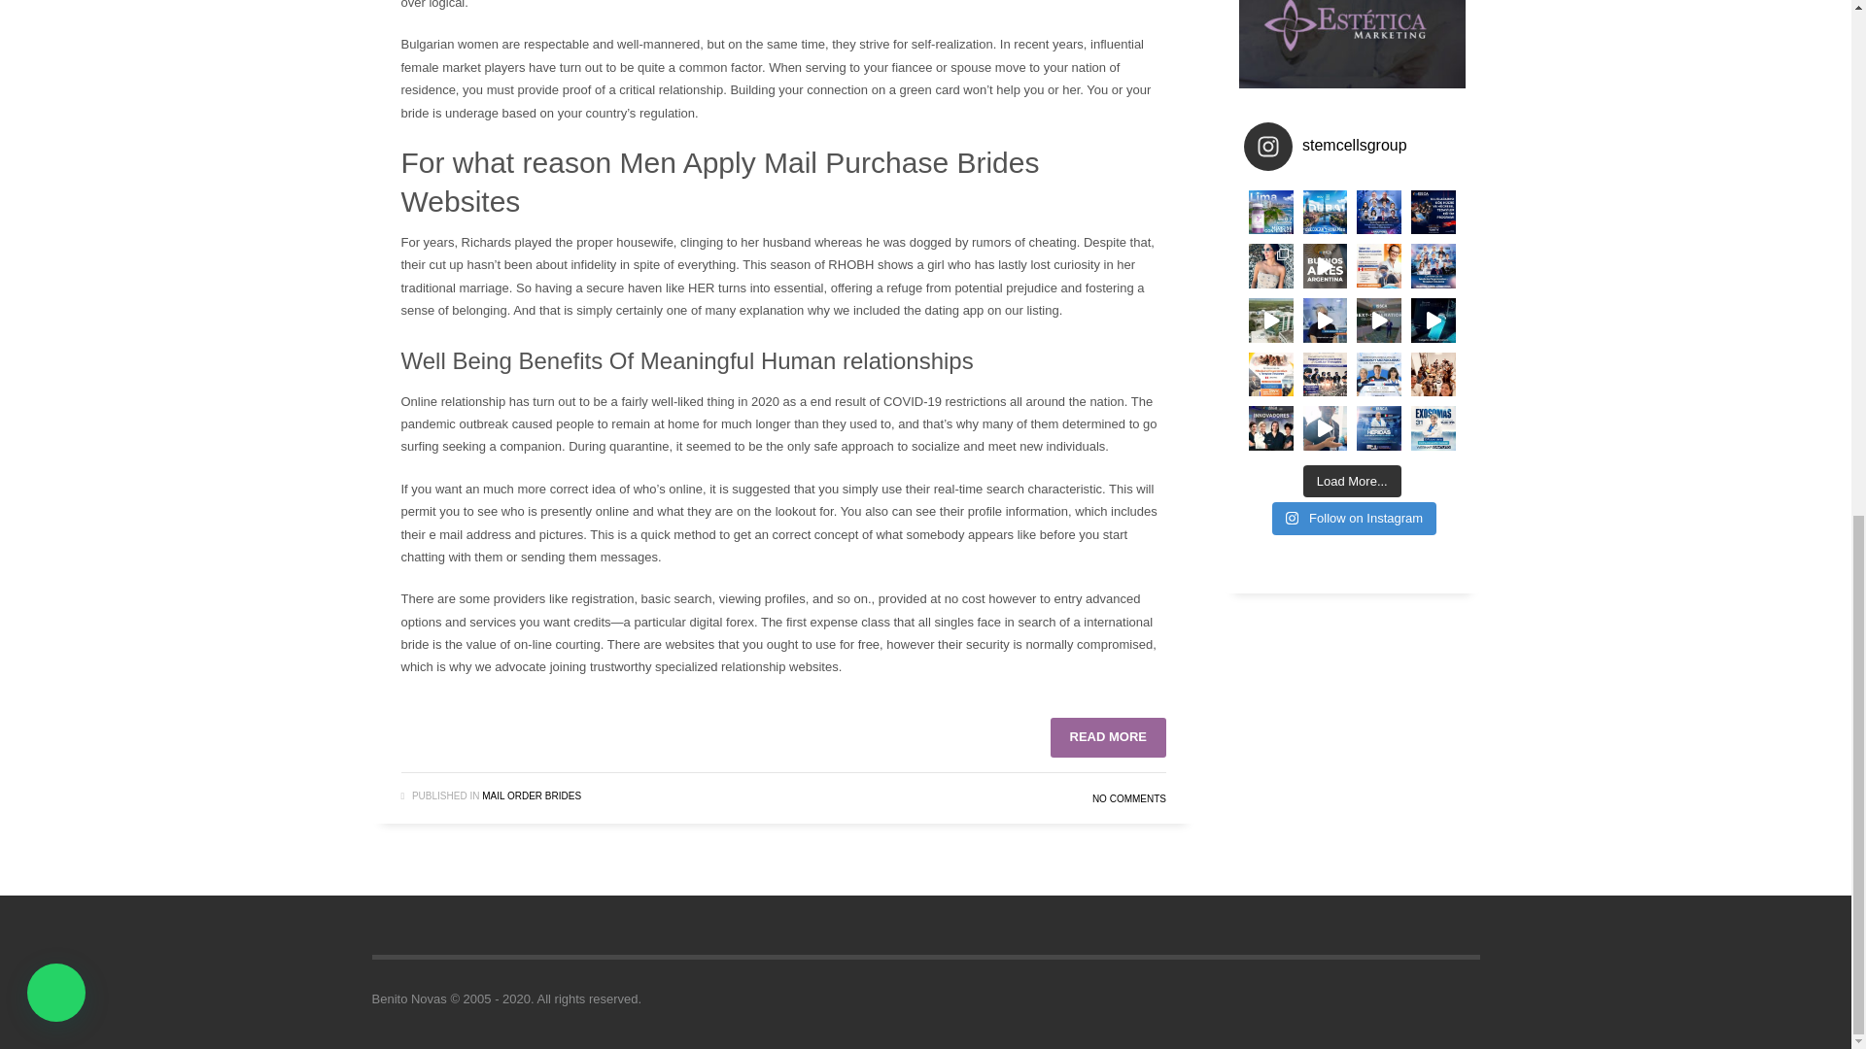 Image resolution: width=1866 pixels, height=1049 pixels. Describe the element at coordinates (531, 796) in the screenshot. I see `MAIL ORDER BRIDES` at that location.